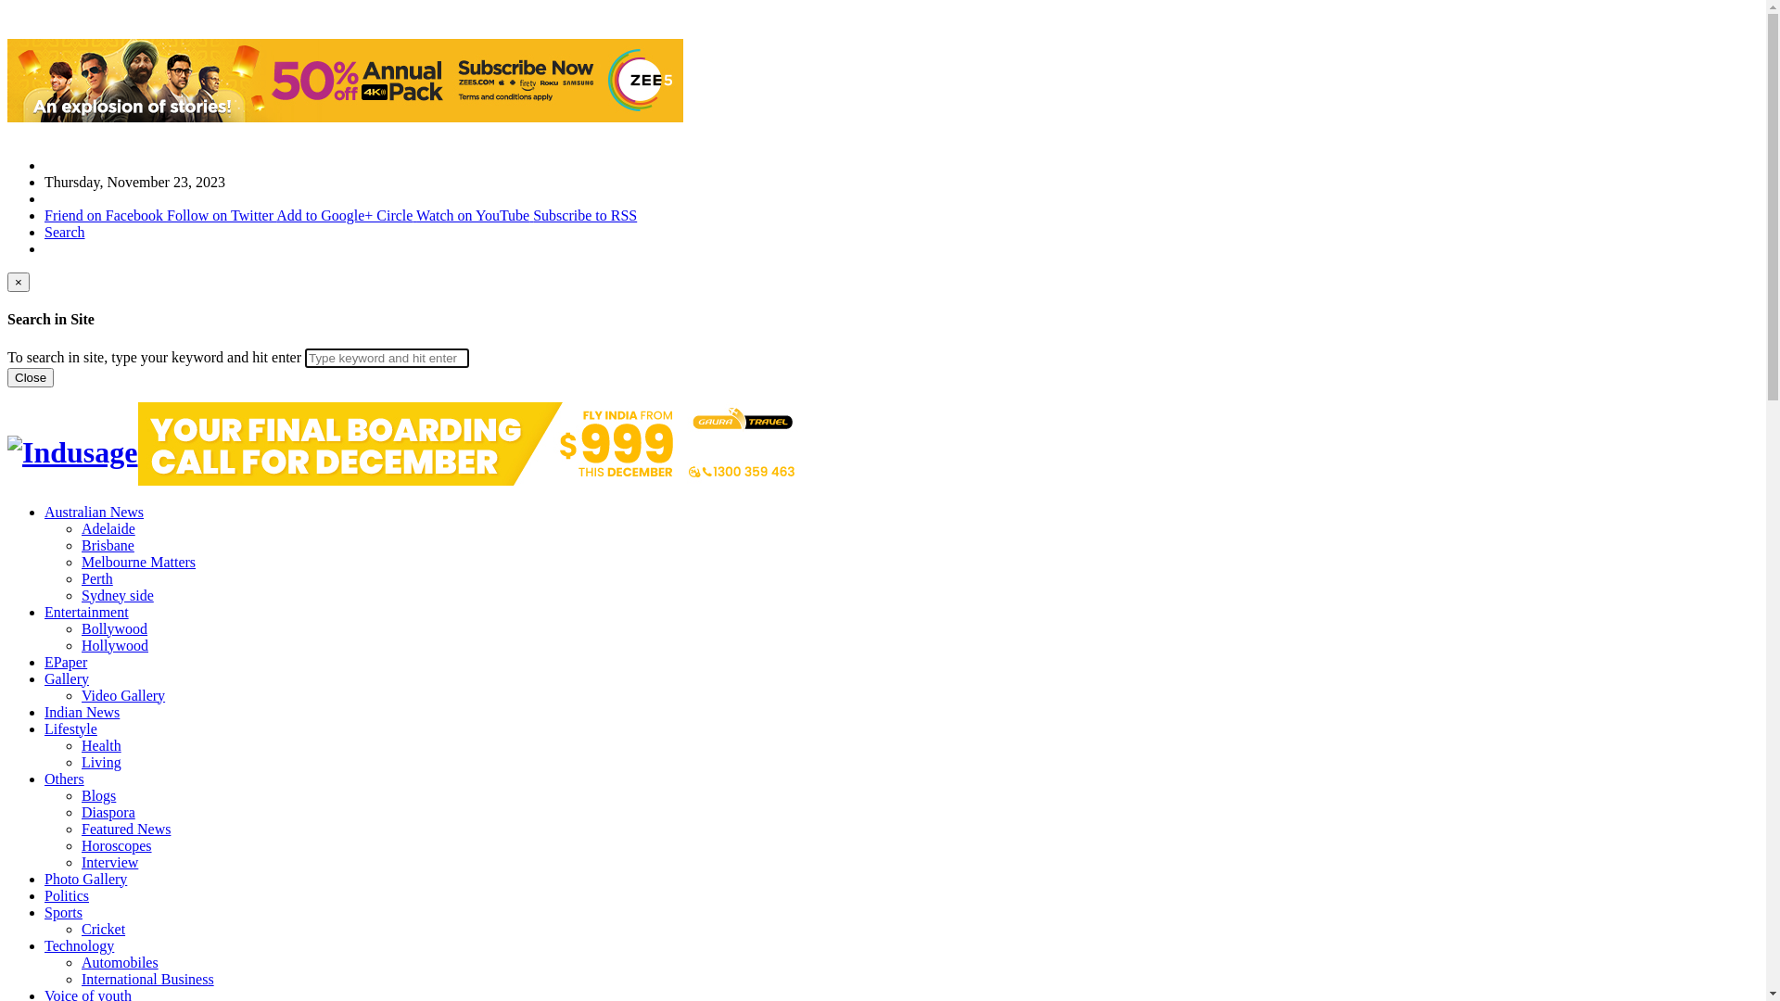 The image size is (1780, 1001). Describe the element at coordinates (121, 962) in the screenshot. I see `Automobiles` at that location.